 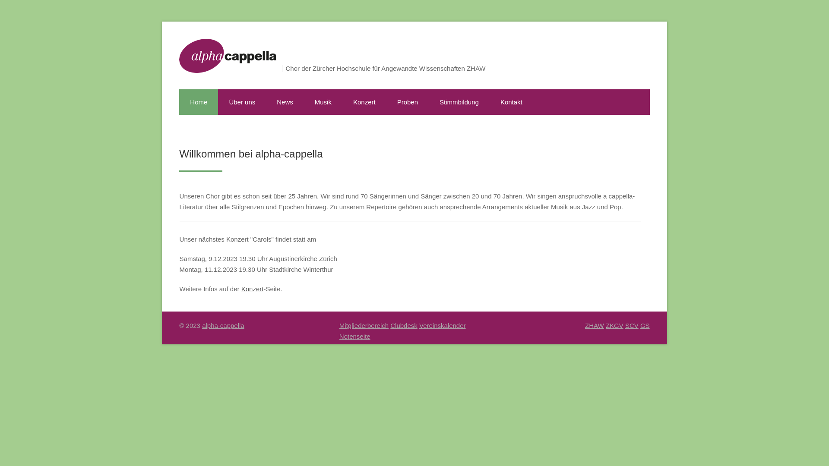 I want to click on Proben, so click(x=408, y=102).